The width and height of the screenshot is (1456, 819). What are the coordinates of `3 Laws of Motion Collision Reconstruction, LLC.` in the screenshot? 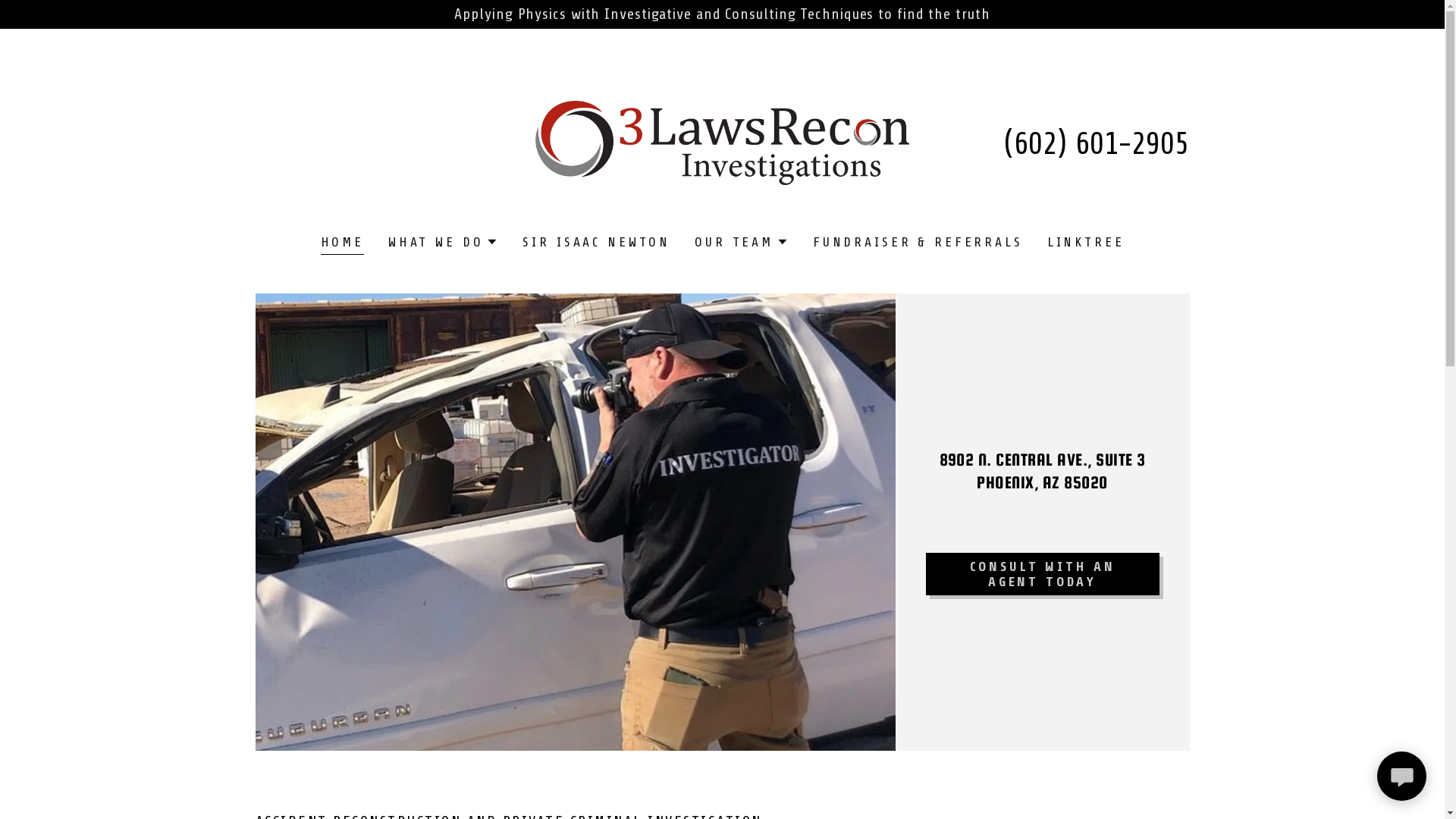 It's located at (722, 143).